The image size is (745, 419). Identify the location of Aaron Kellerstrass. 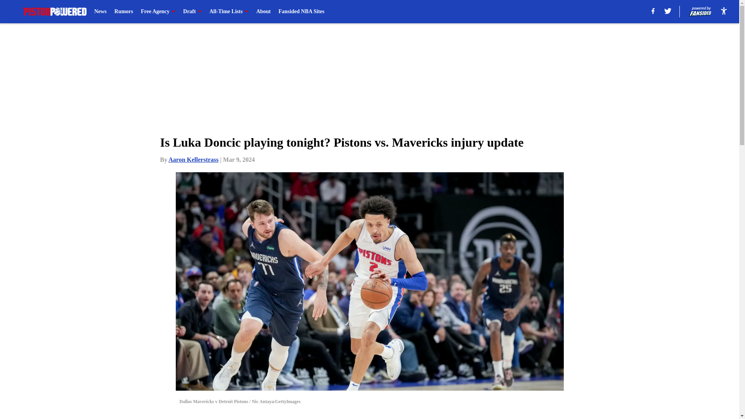
(193, 159).